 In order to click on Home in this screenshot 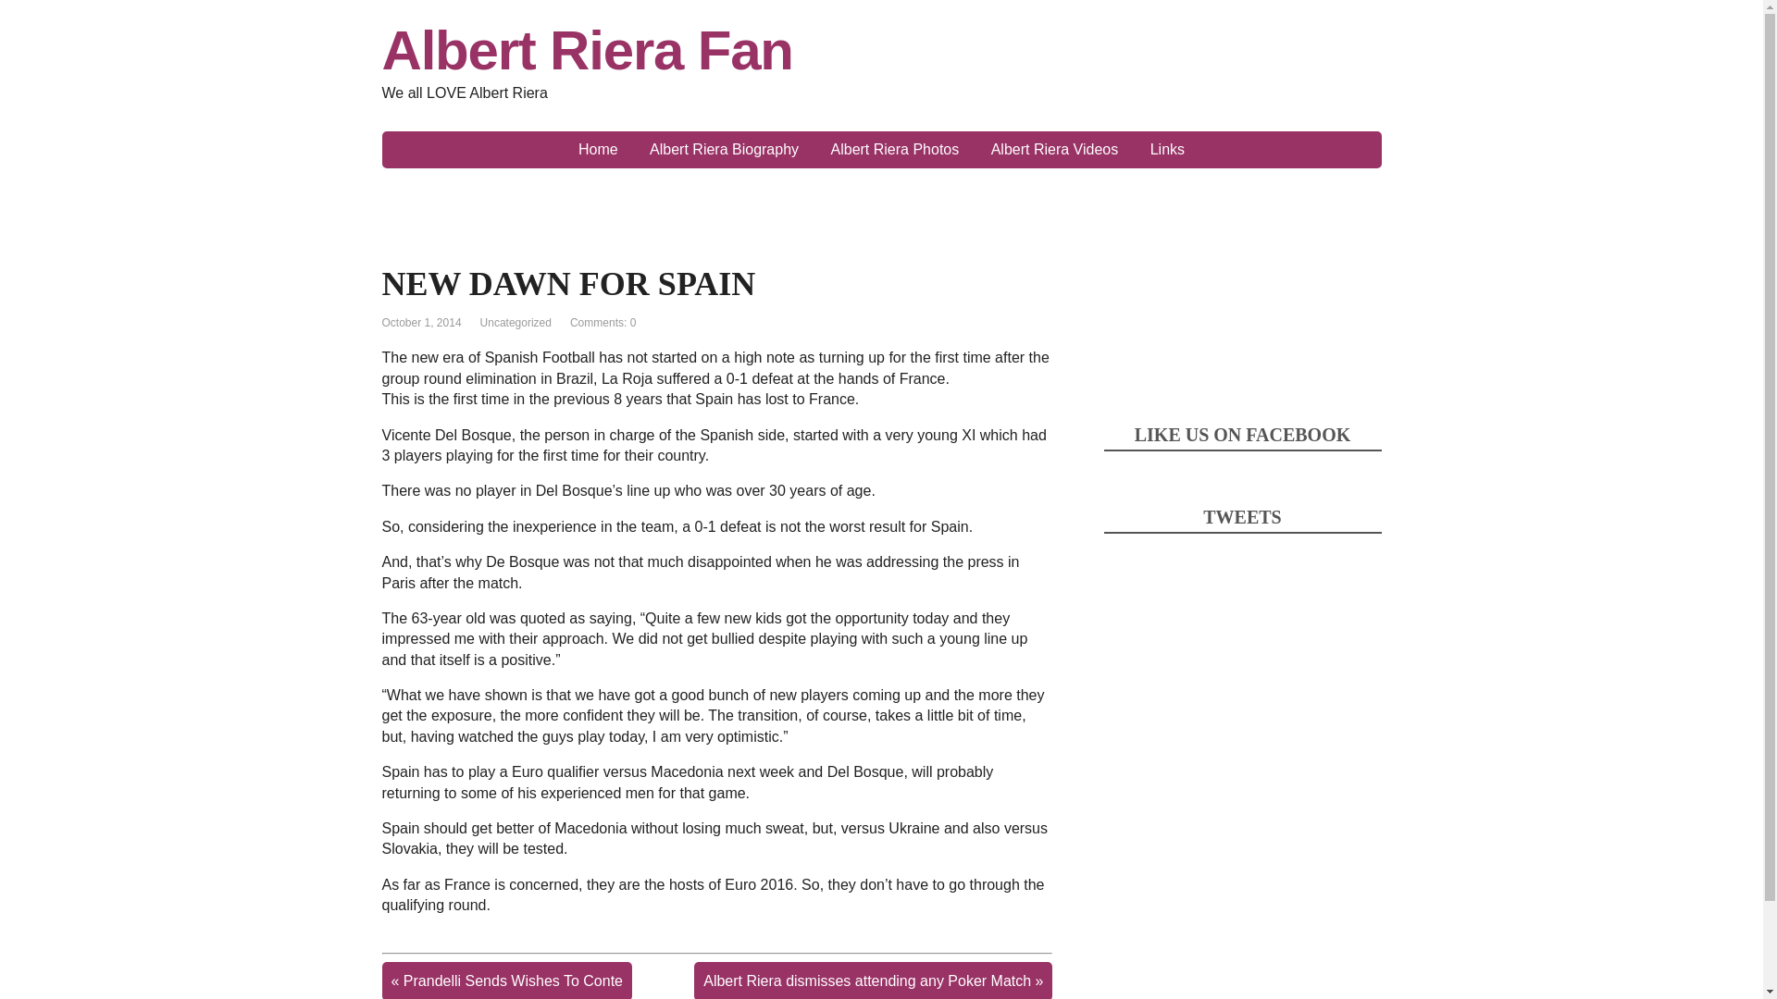, I will do `click(598, 150)`.